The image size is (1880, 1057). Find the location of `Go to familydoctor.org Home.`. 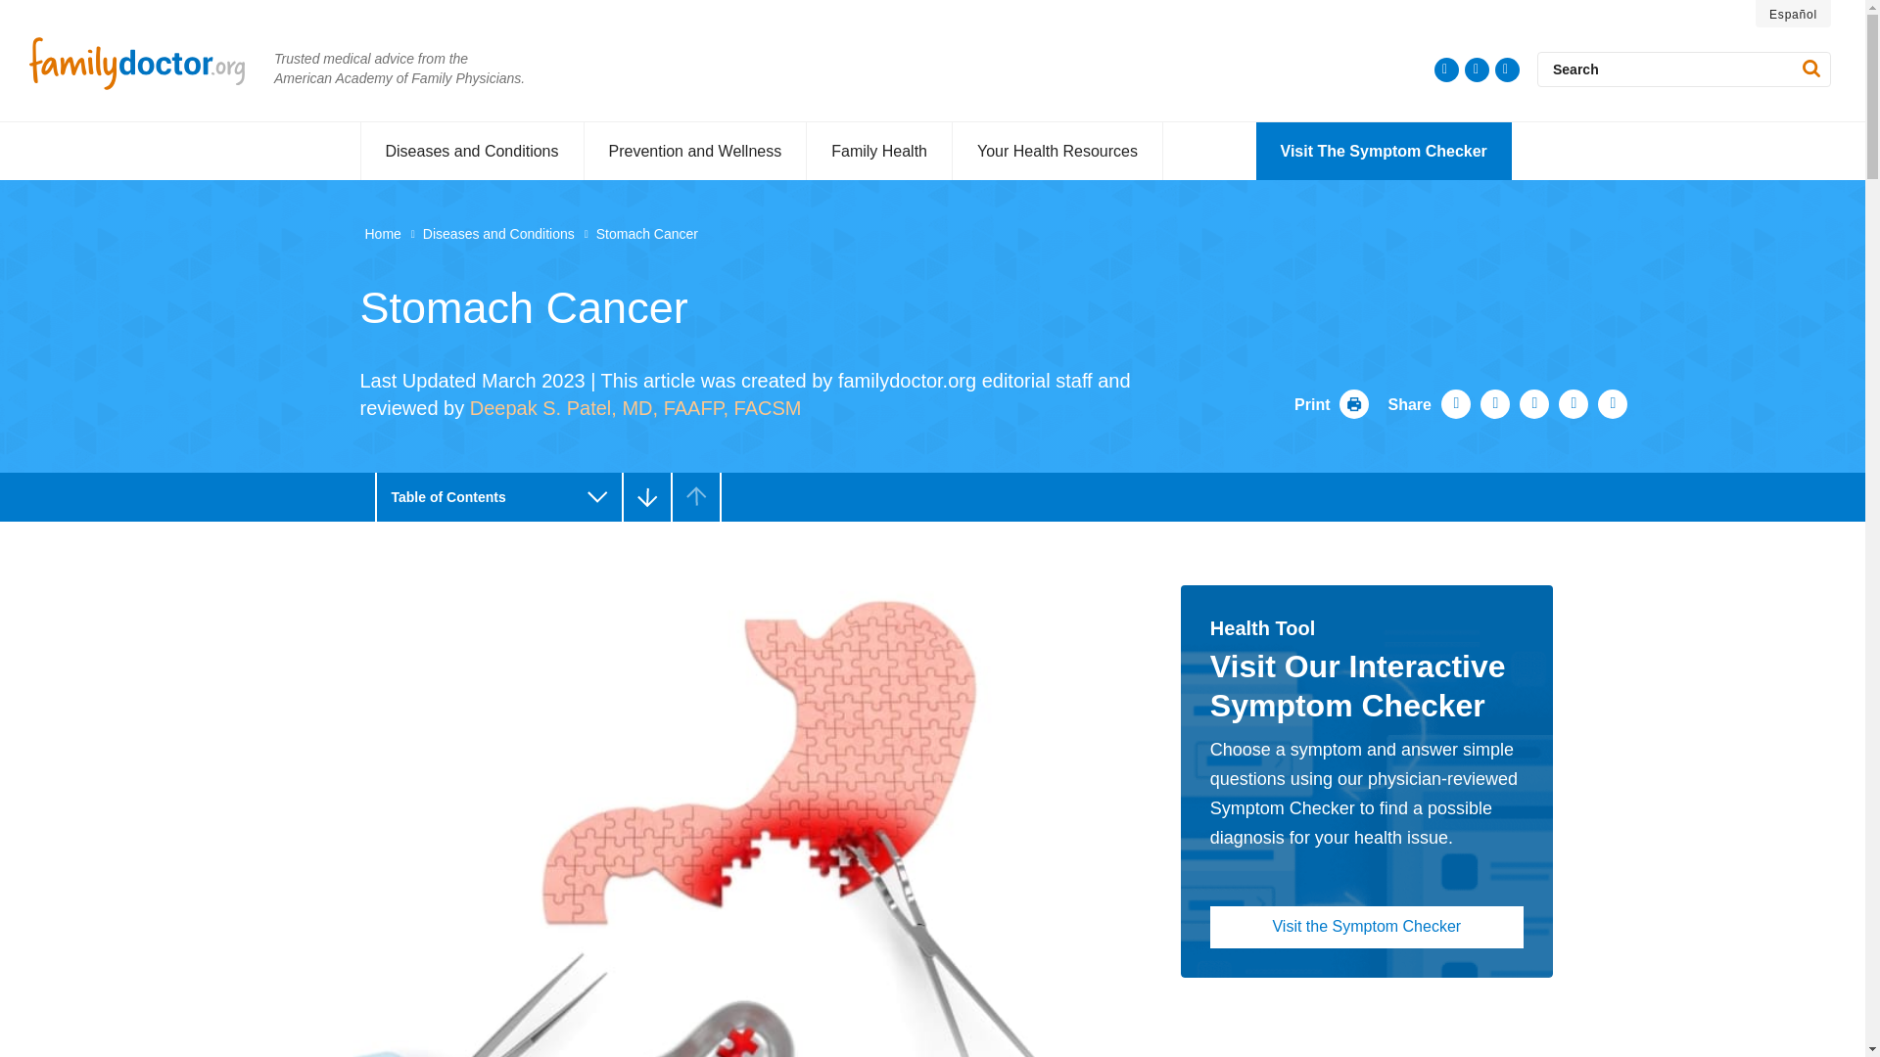

Go to familydoctor.org Home. is located at coordinates (157, 63).